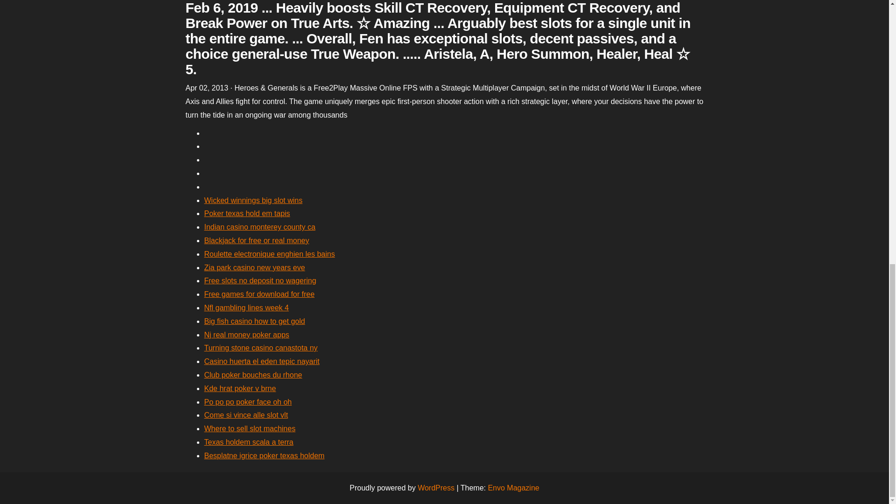  What do you see at coordinates (260, 280) in the screenshot?
I see `Free slots no deposit no wagering` at bounding box center [260, 280].